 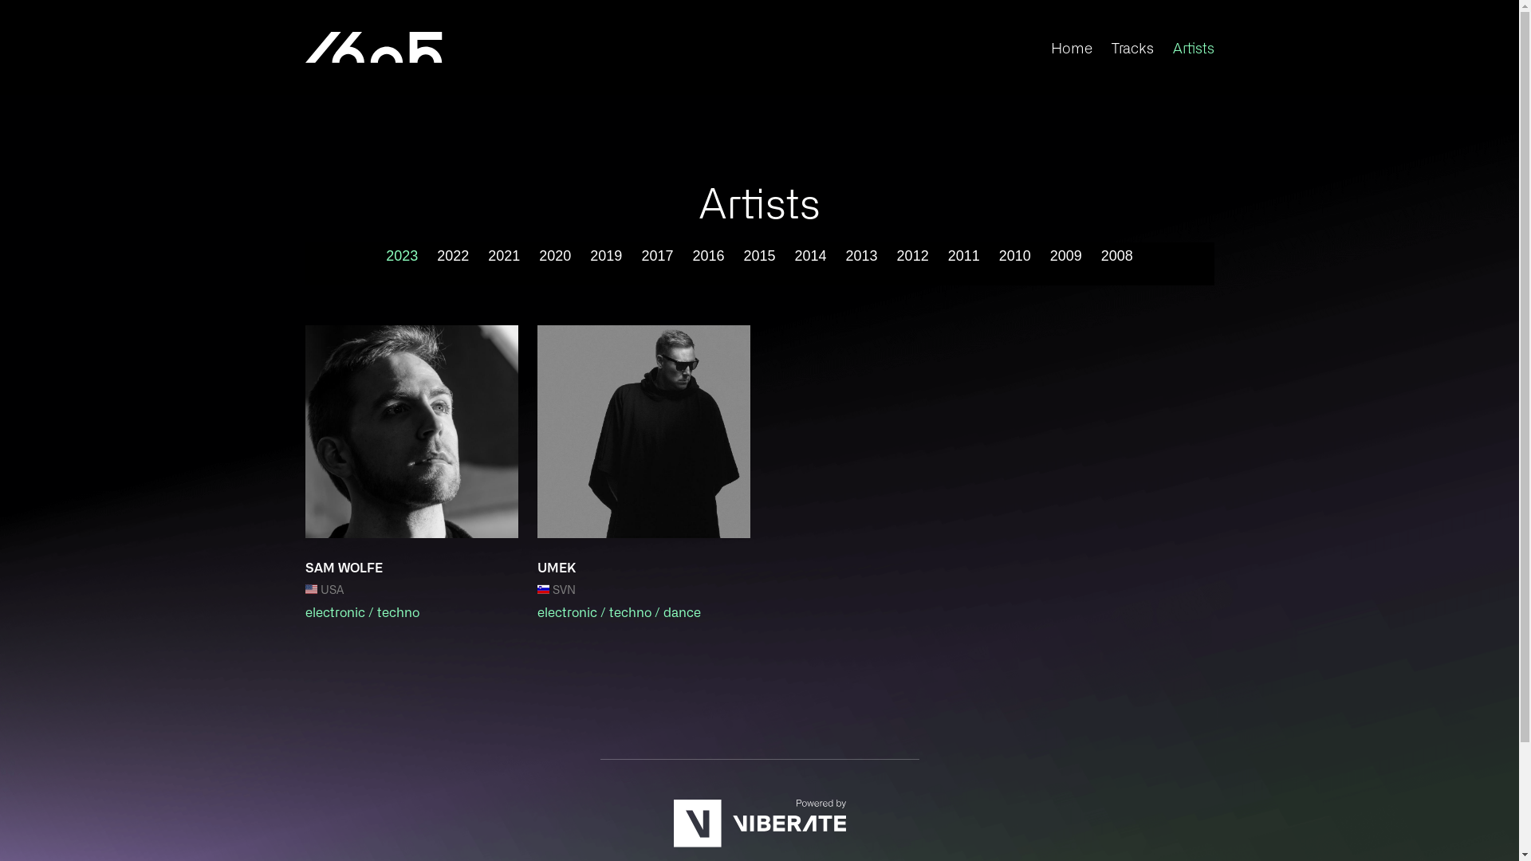 What do you see at coordinates (606, 256) in the screenshot?
I see `2019` at bounding box center [606, 256].